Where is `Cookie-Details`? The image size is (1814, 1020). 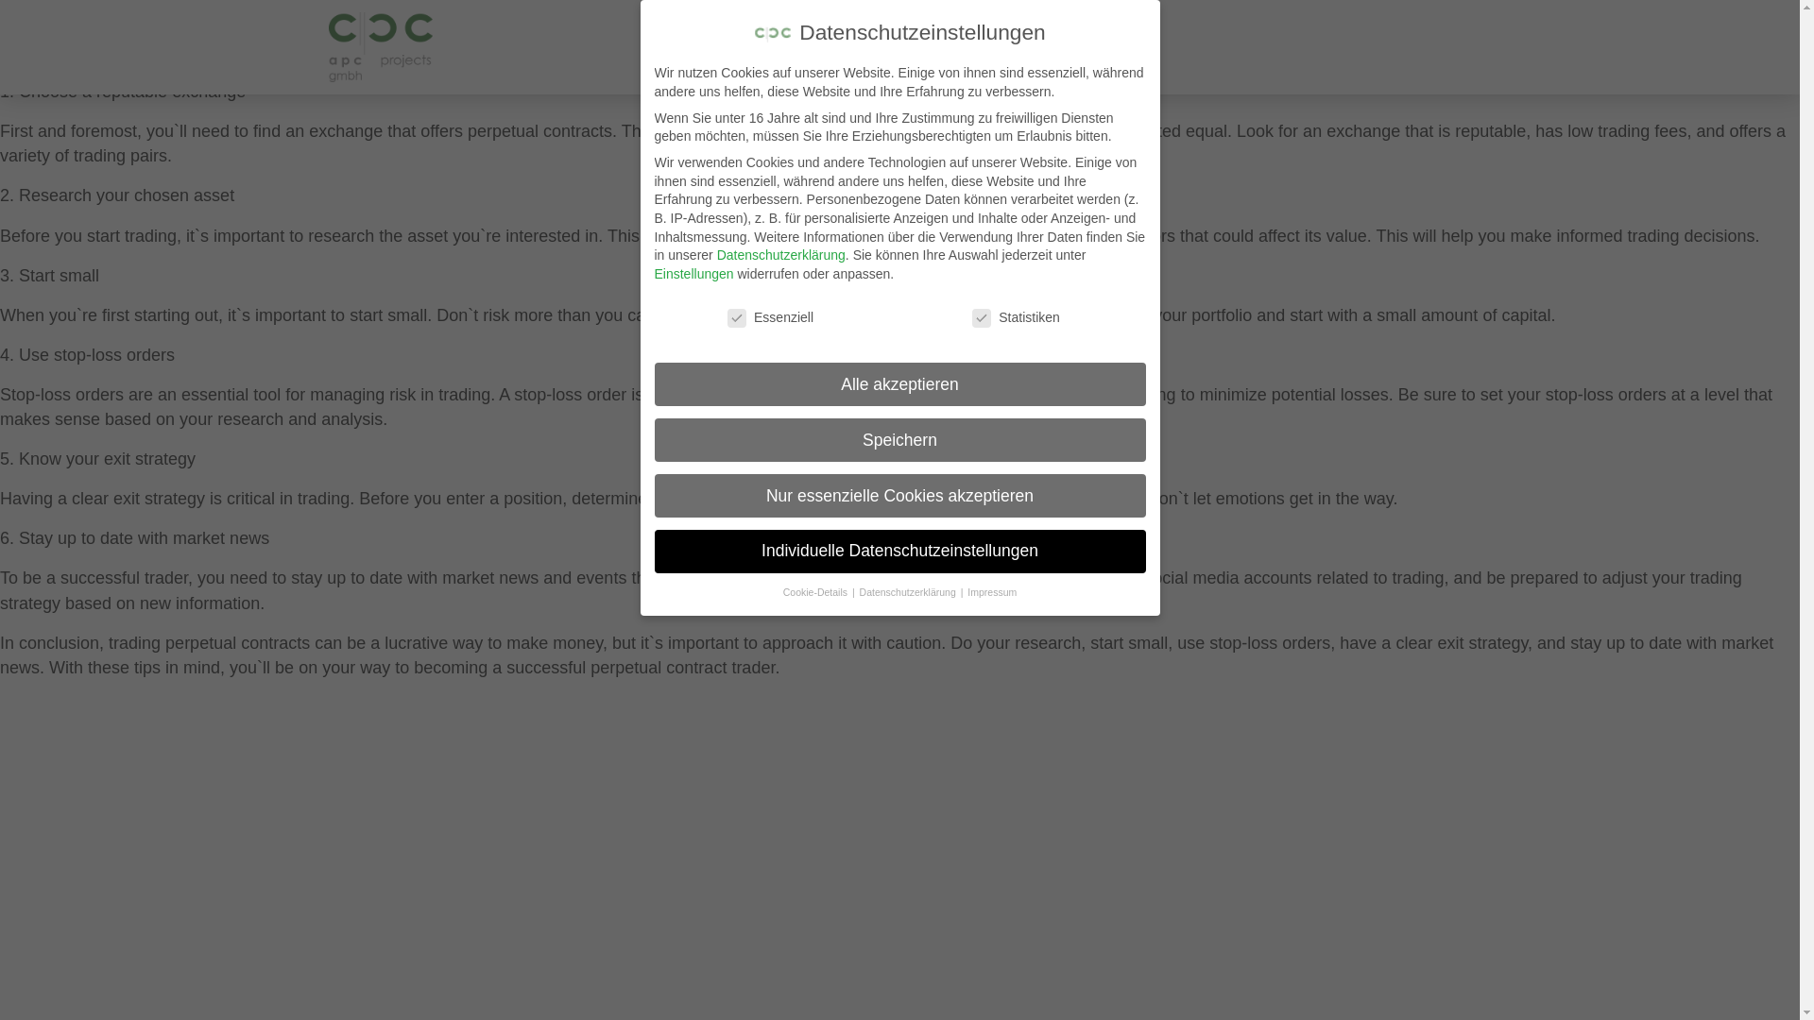
Cookie-Details is located at coordinates (816, 449).